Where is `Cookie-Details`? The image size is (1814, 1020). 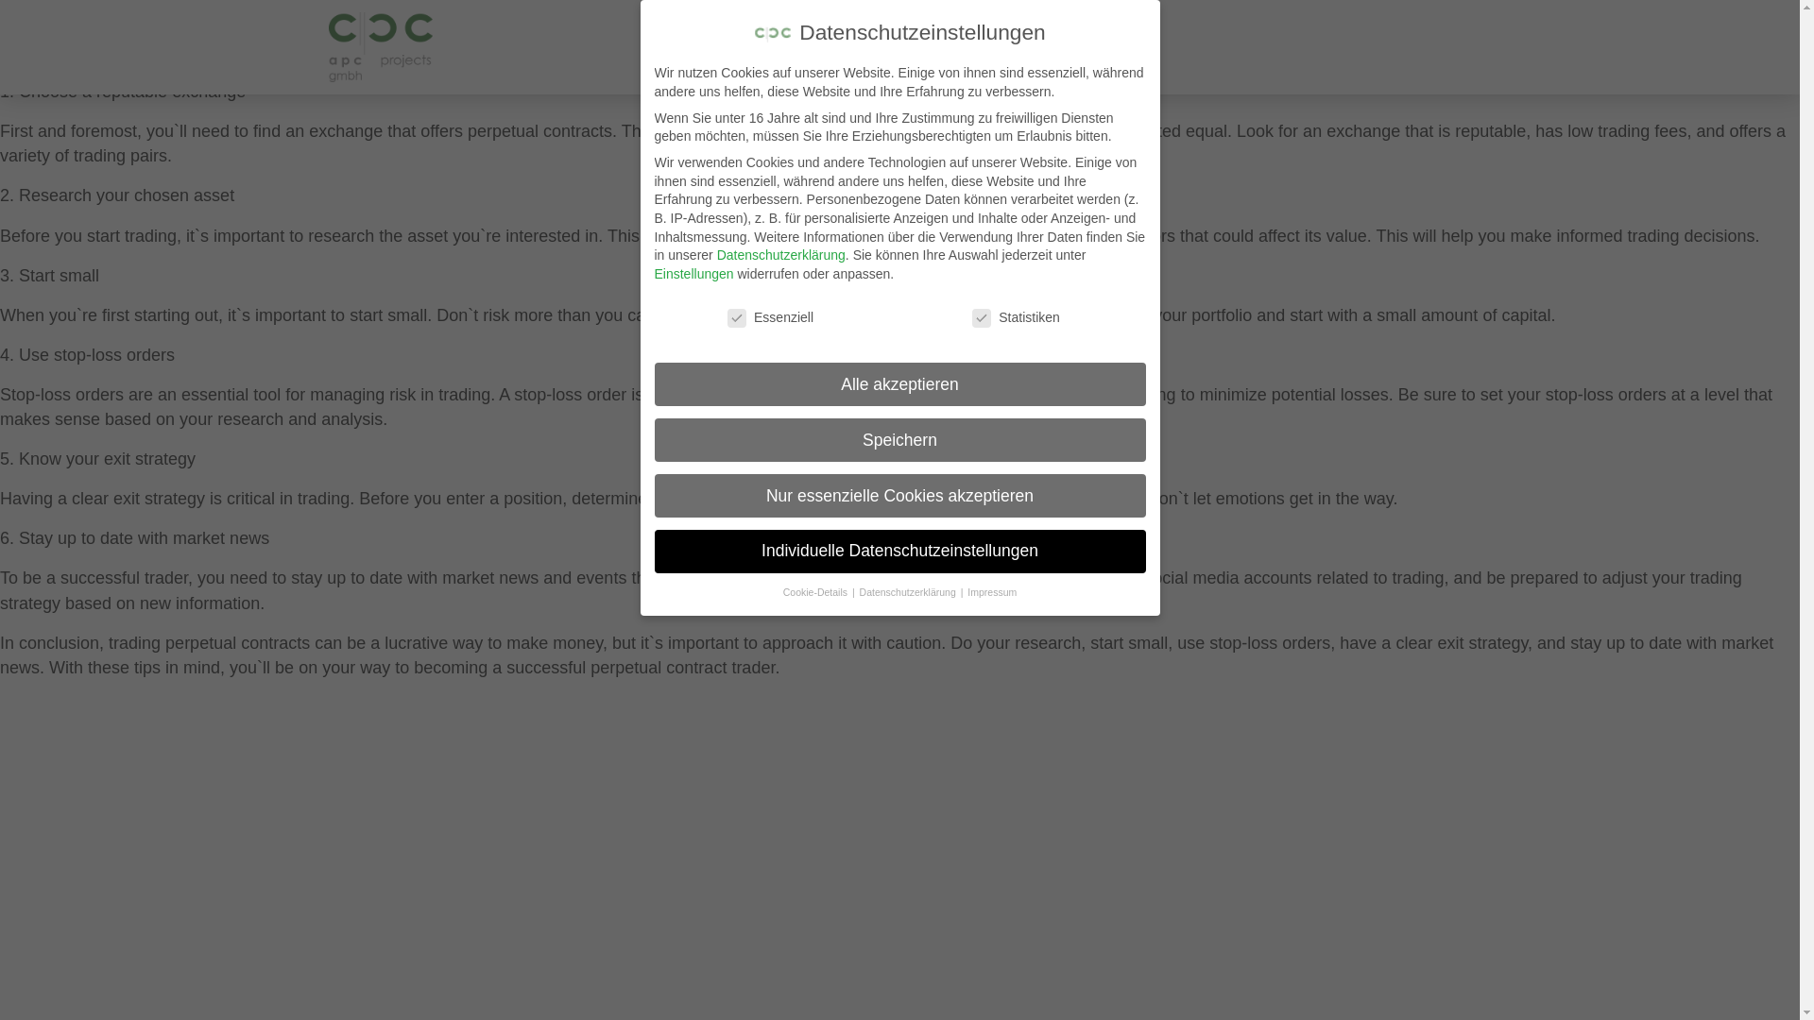
Cookie-Details is located at coordinates (816, 449).